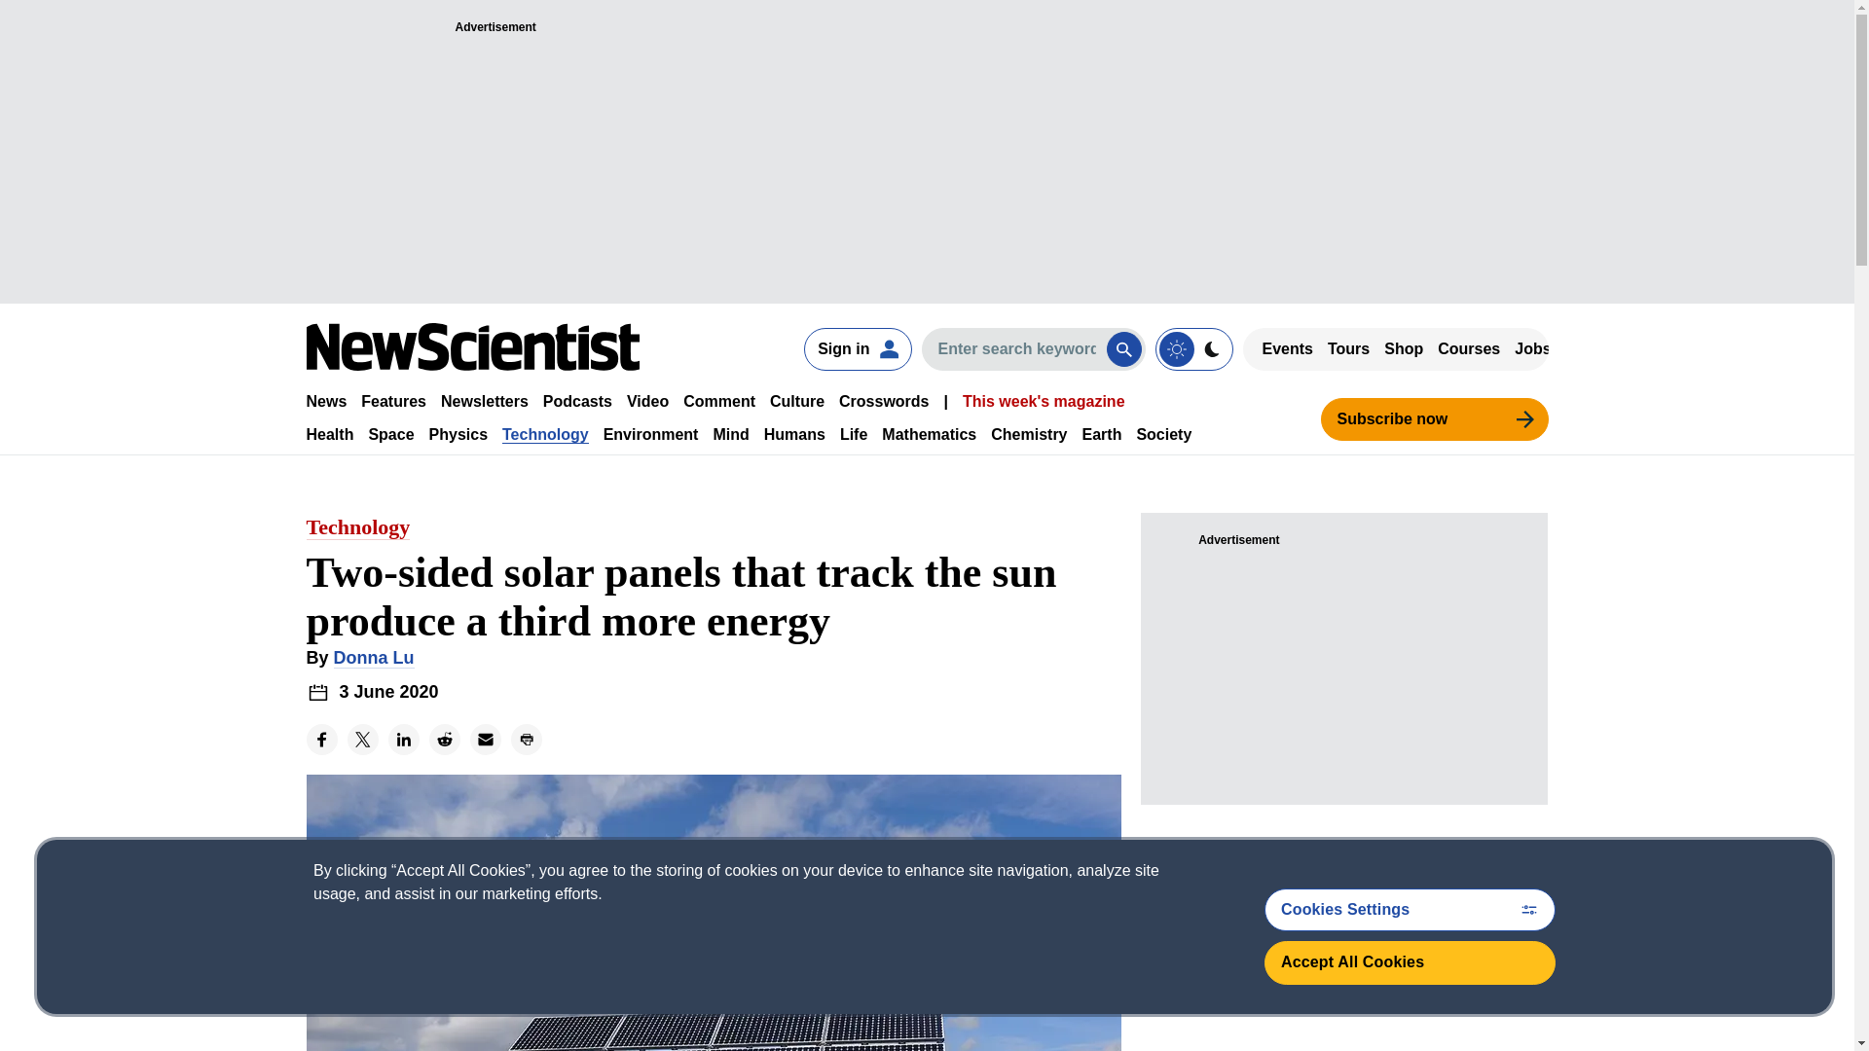 The height and width of the screenshot is (1051, 1869). What do you see at coordinates (884, 401) in the screenshot?
I see `Crosswords` at bounding box center [884, 401].